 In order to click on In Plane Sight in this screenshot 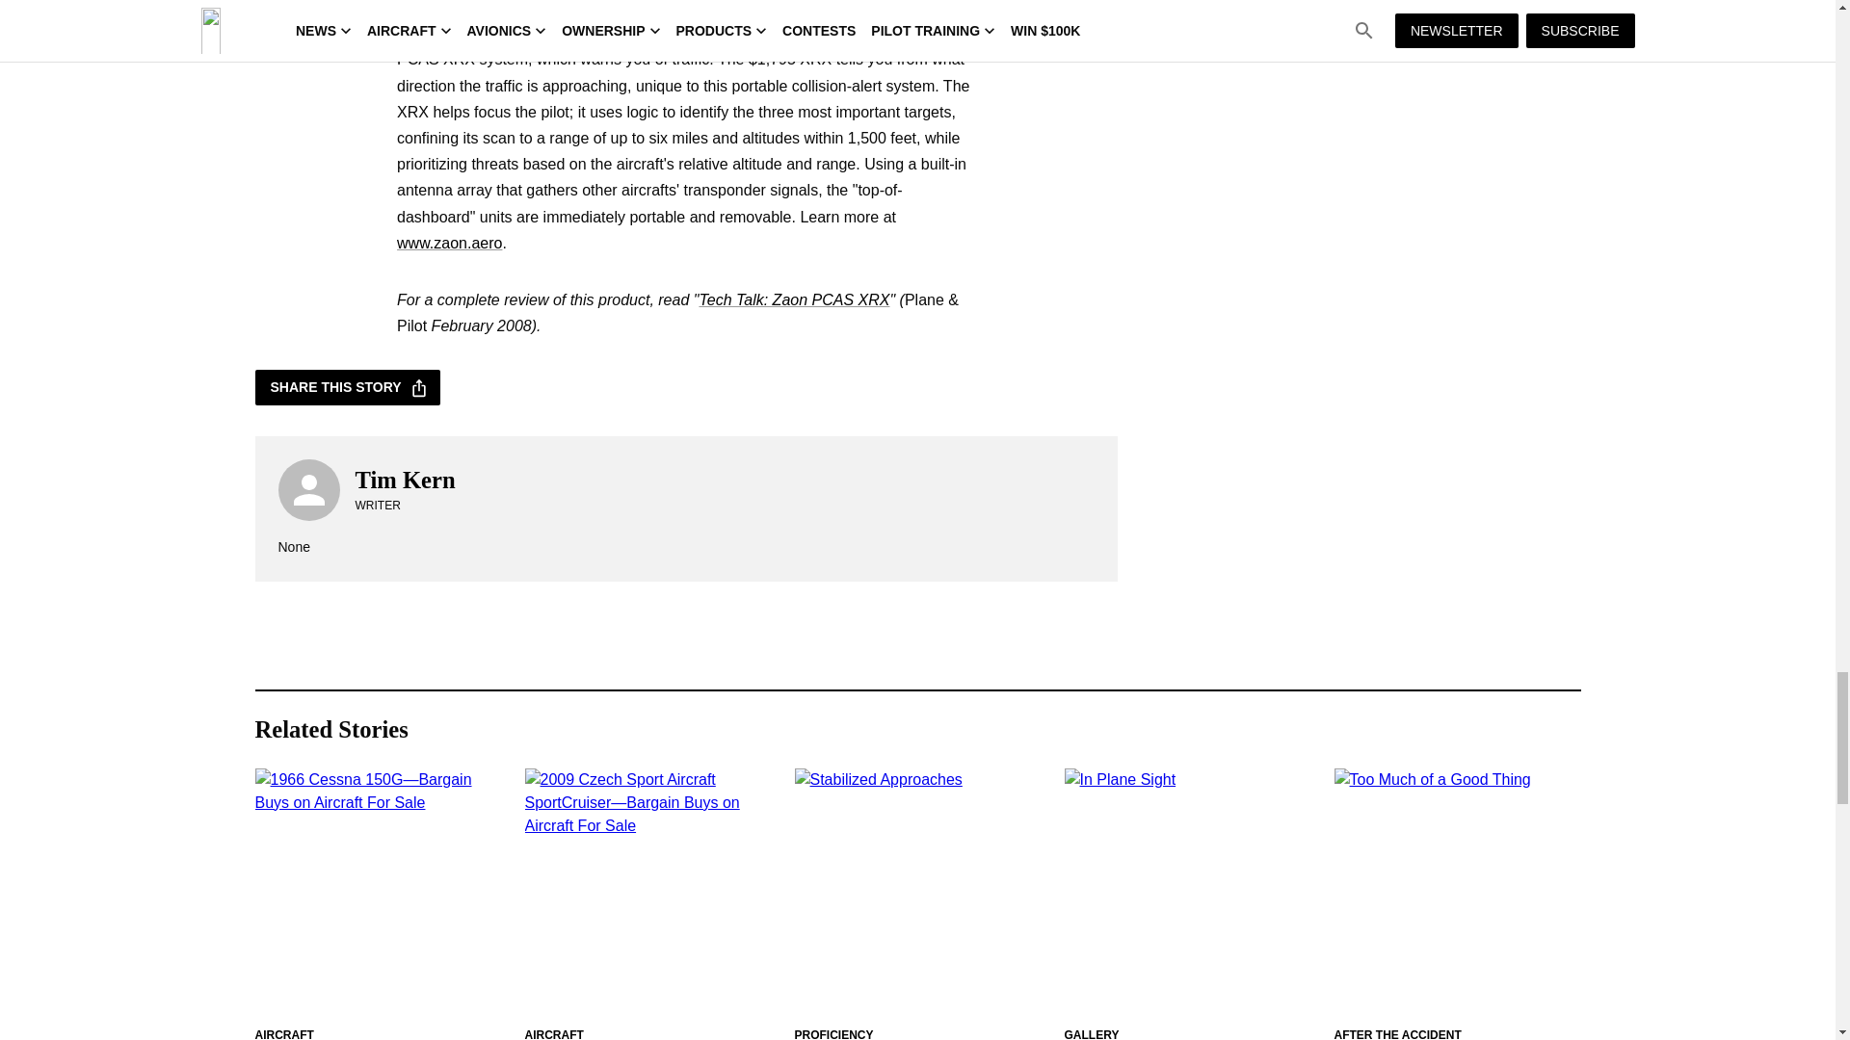, I will do `click(1187, 892)`.